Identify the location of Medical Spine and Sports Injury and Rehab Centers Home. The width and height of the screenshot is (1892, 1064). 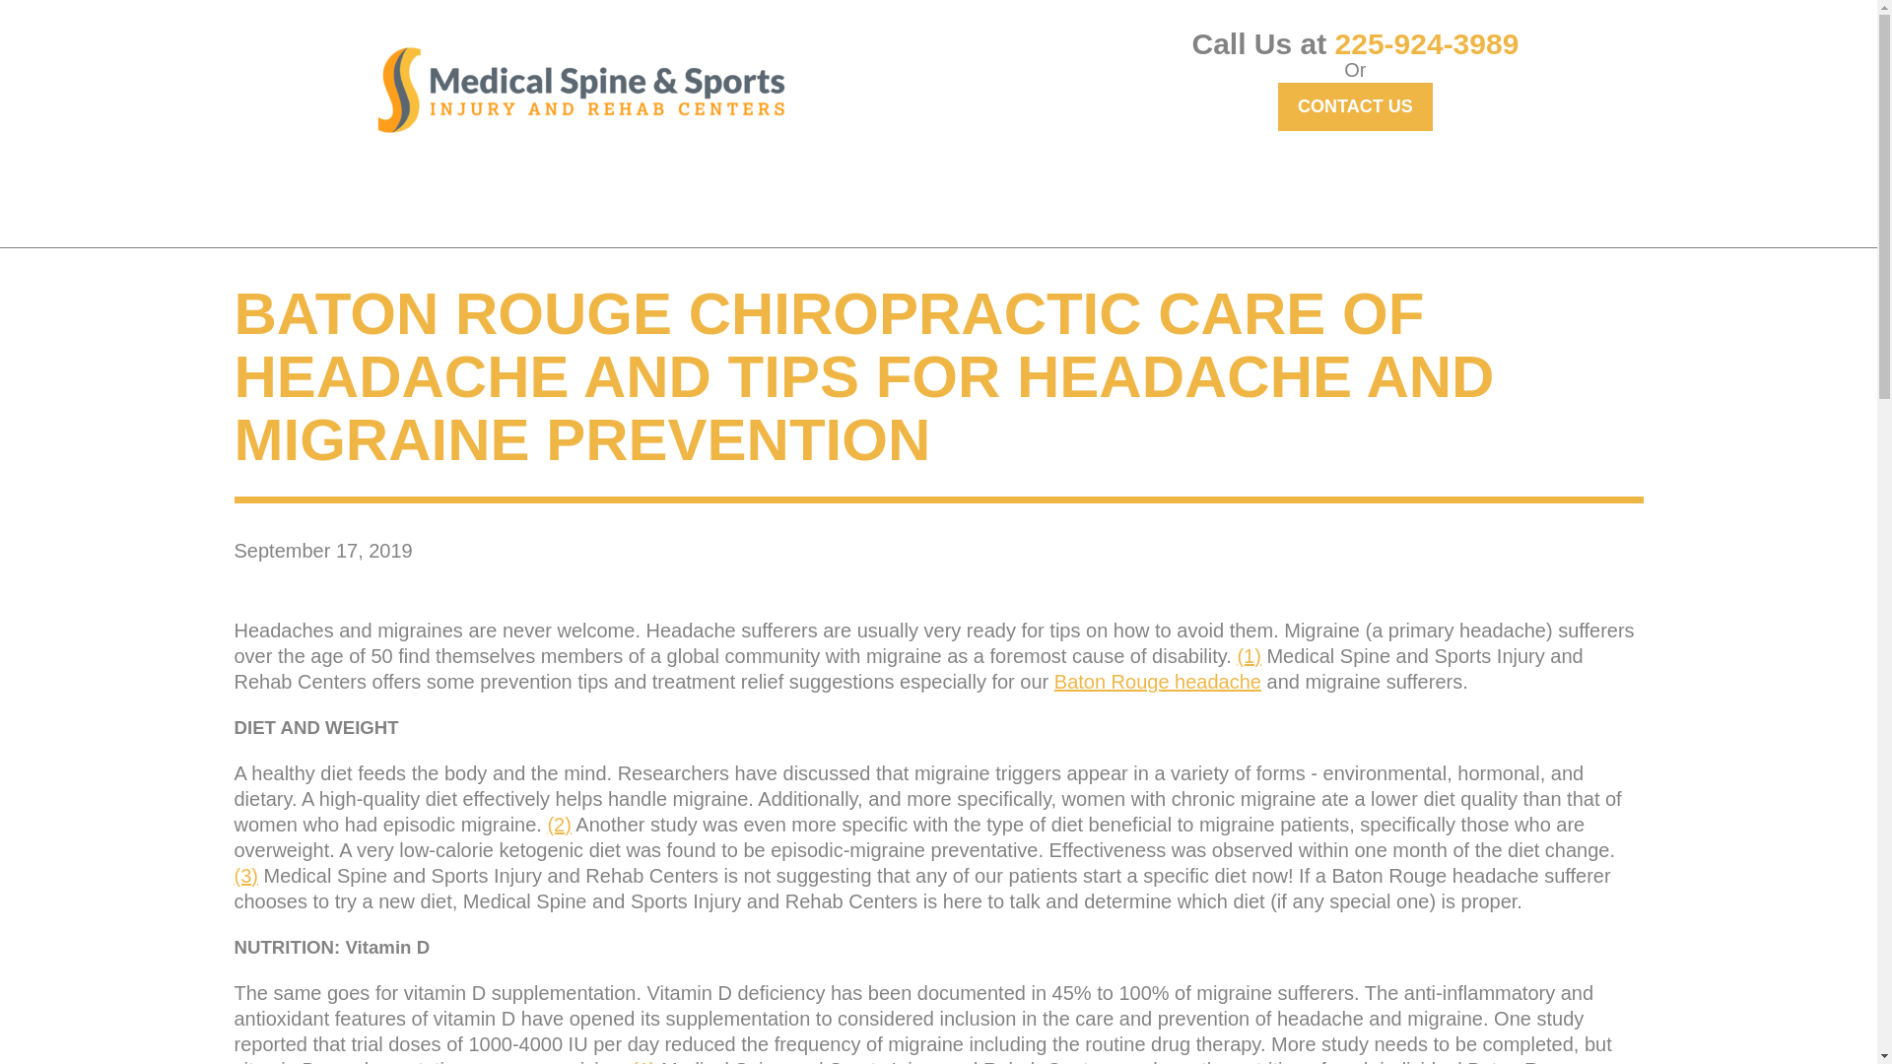
(580, 90).